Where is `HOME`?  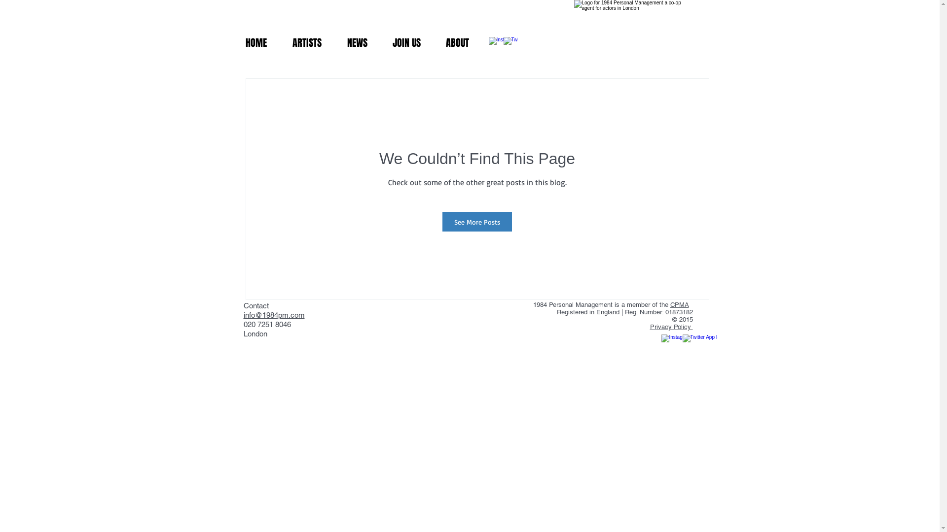 HOME is located at coordinates (256, 43).